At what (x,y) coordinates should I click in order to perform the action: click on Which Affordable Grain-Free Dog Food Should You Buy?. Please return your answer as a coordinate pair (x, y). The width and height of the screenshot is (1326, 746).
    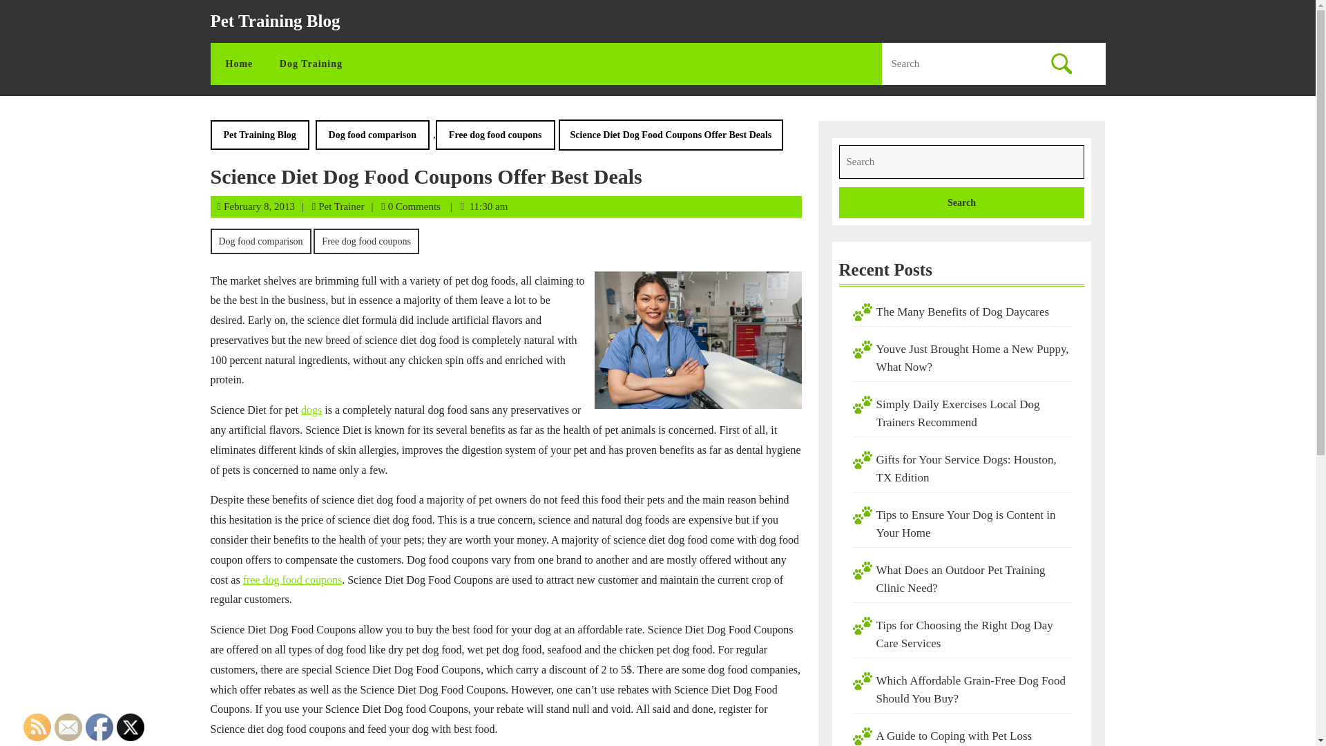
    Looking at the image, I should click on (970, 689).